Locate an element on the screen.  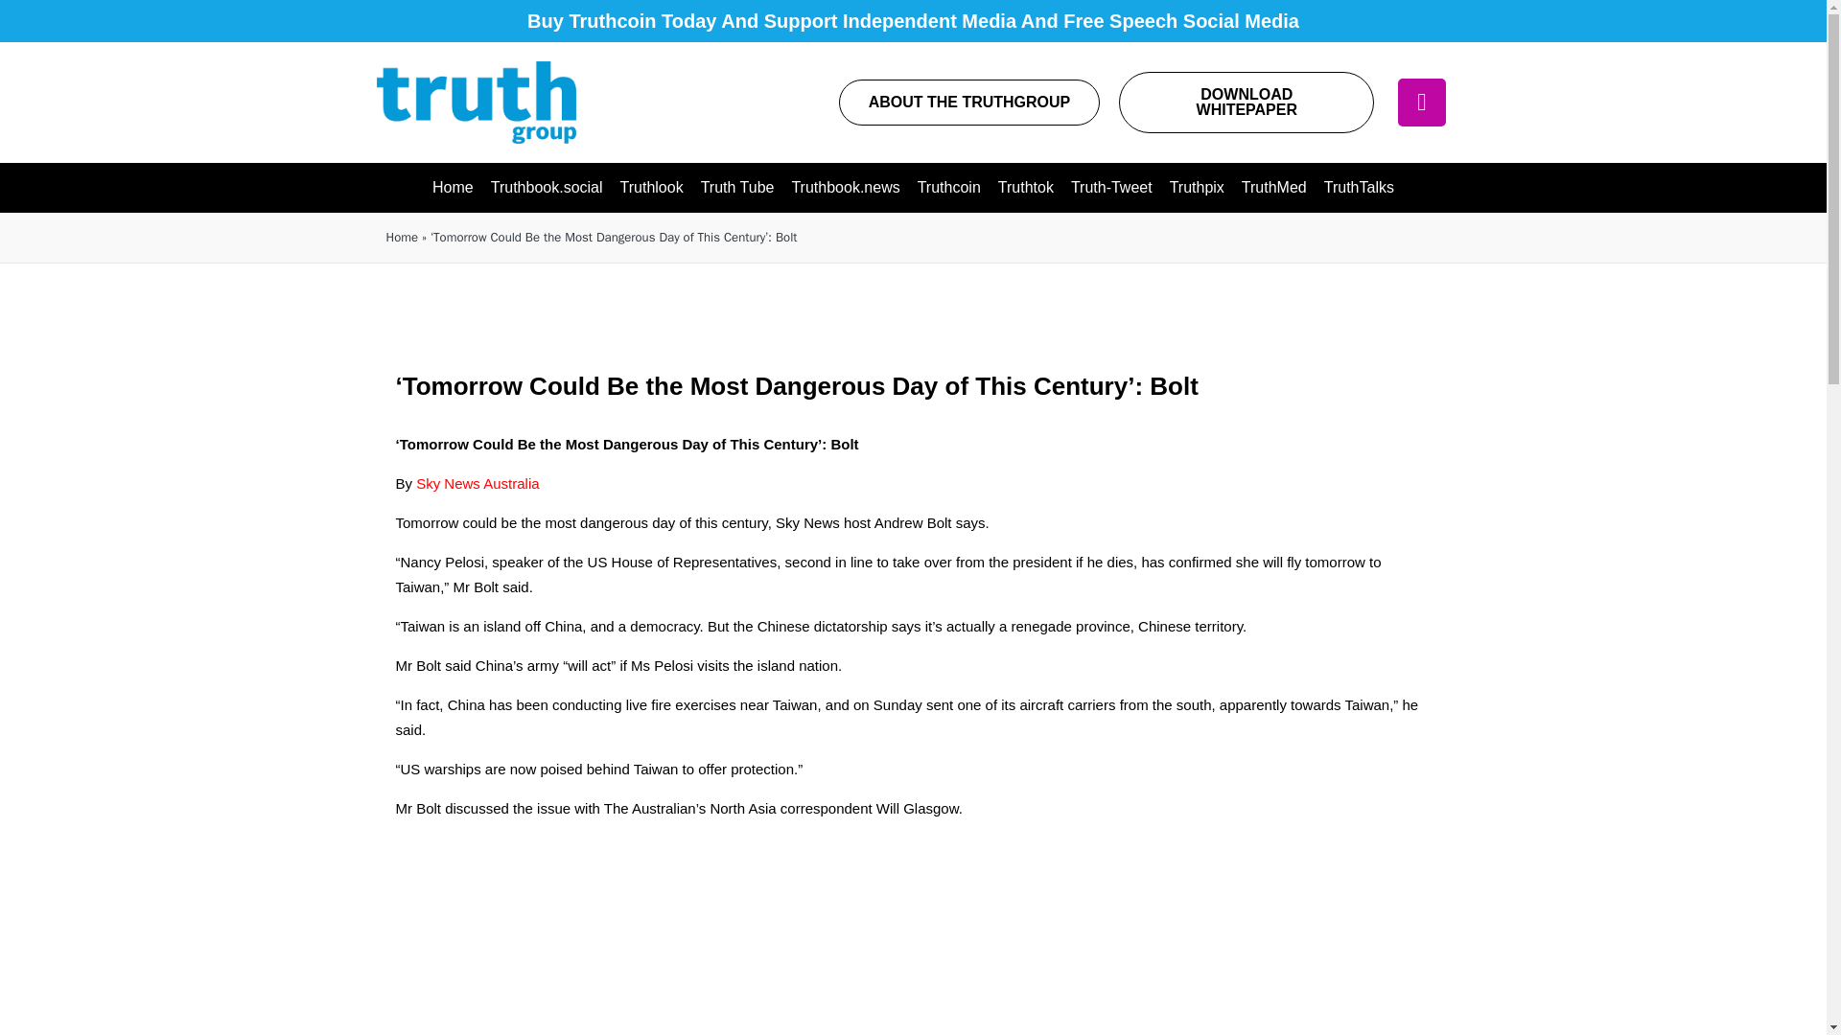
Truthcoin is located at coordinates (949, 188).